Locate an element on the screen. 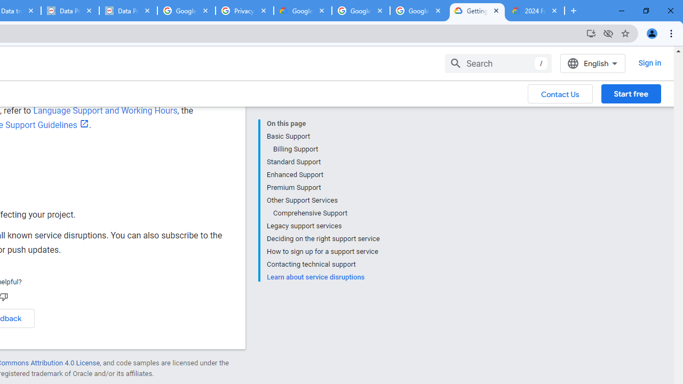 The width and height of the screenshot is (683, 384). Contacting technical support is located at coordinates (323, 265).